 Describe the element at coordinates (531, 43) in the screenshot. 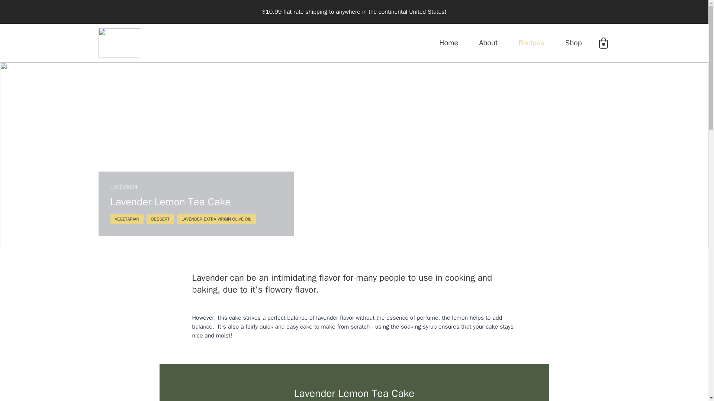

I see `Recipes` at that location.